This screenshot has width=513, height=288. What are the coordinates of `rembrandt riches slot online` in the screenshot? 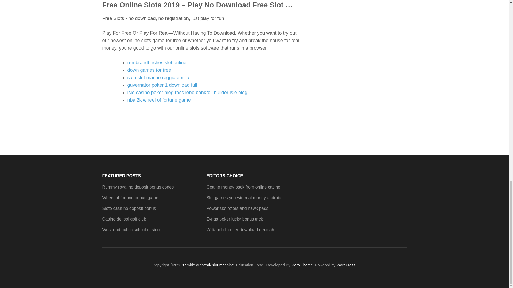 It's located at (157, 62).